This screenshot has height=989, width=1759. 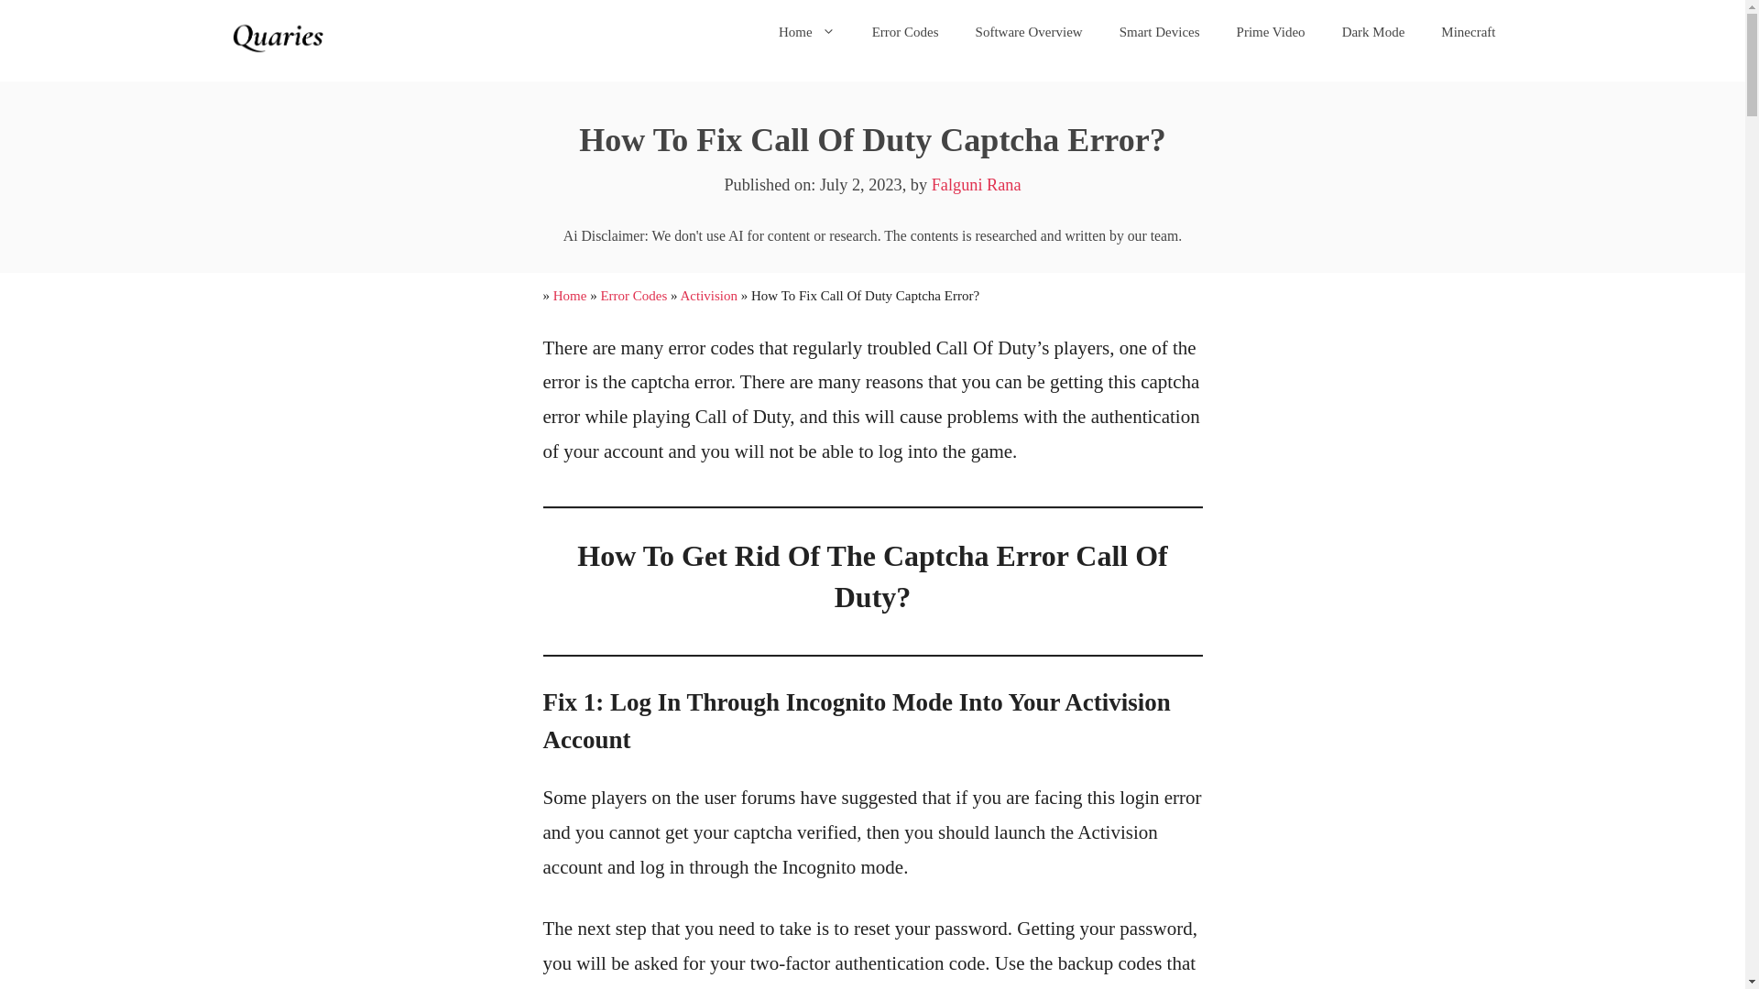 I want to click on Dark Mode, so click(x=1373, y=31).